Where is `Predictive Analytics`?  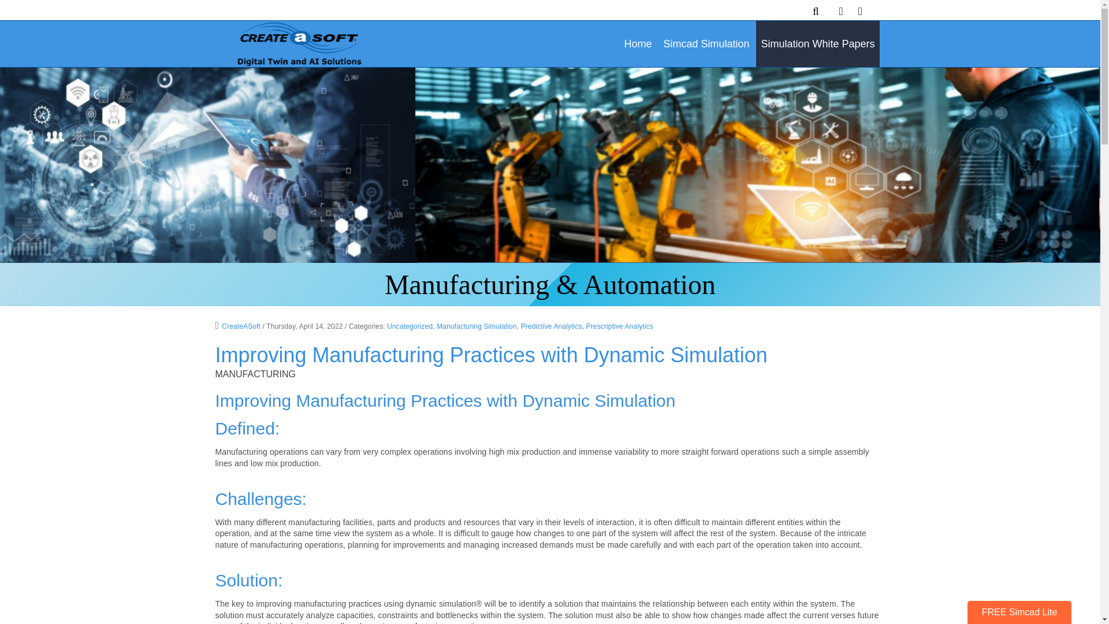 Predictive Analytics is located at coordinates (552, 326).